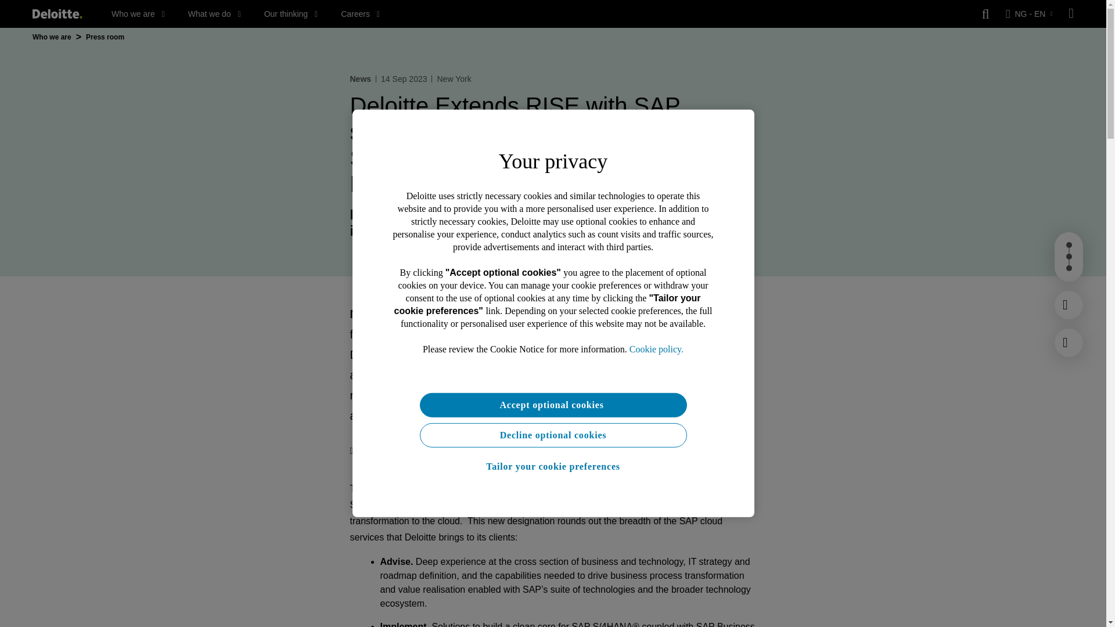 This screenshot has height=627, width=1115. What do you see at coordinates (214, 14) in the screenshot?
I see `What we do` at bounding box center [214, 14].